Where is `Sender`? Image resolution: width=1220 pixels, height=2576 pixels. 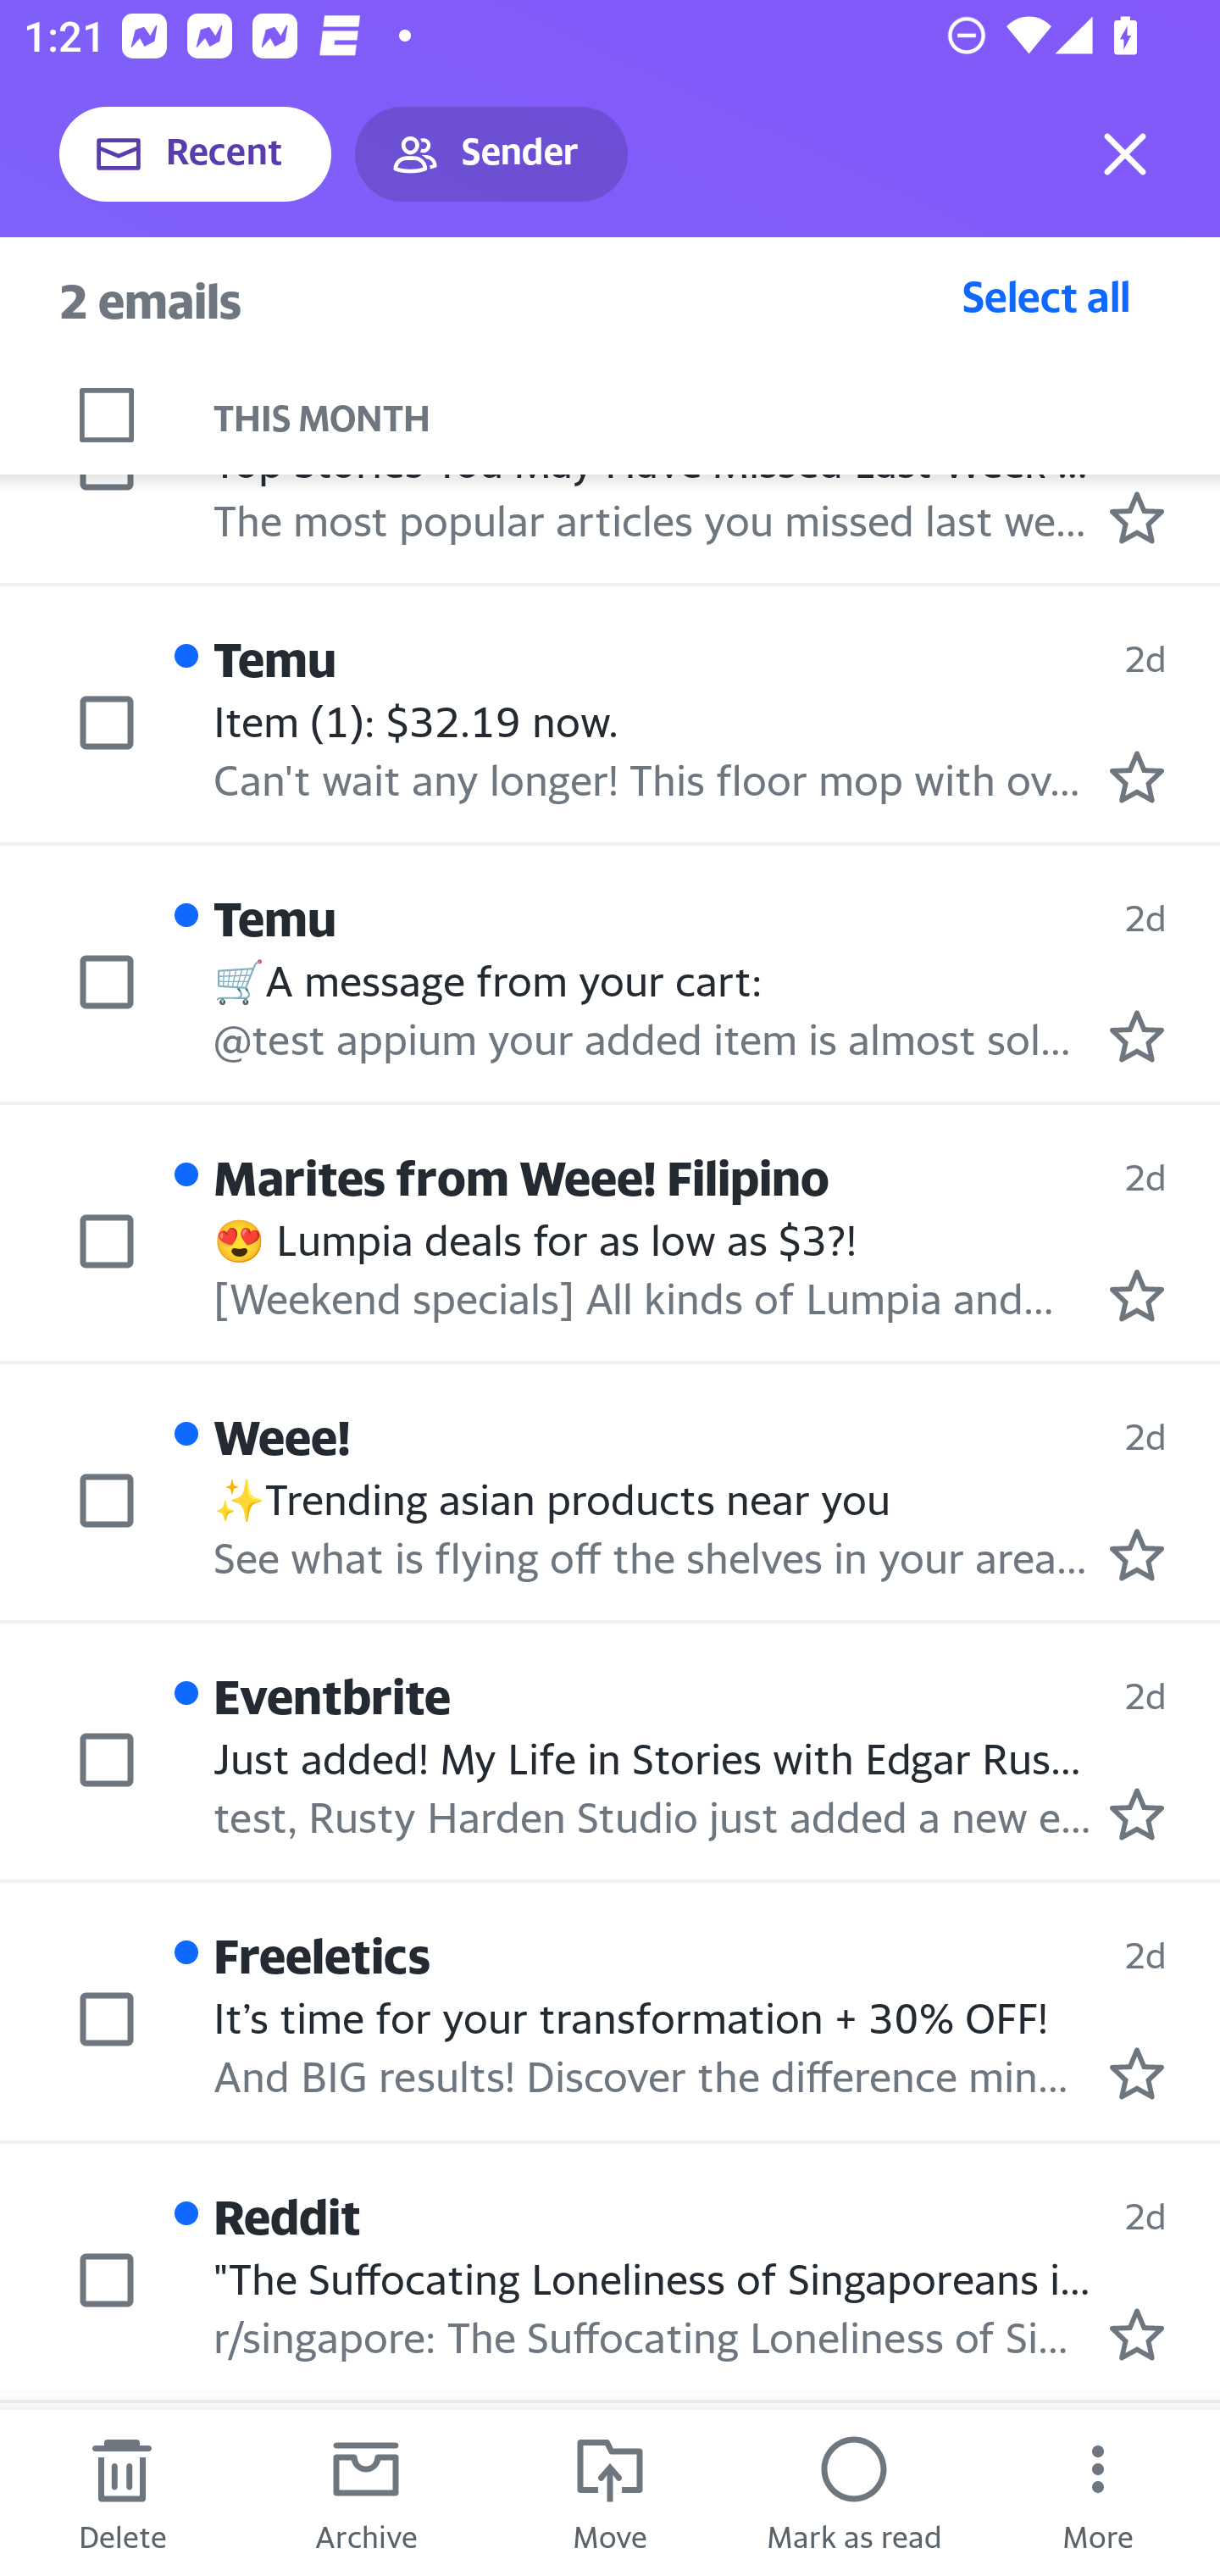
Sender is located at coordinates (491, 154).